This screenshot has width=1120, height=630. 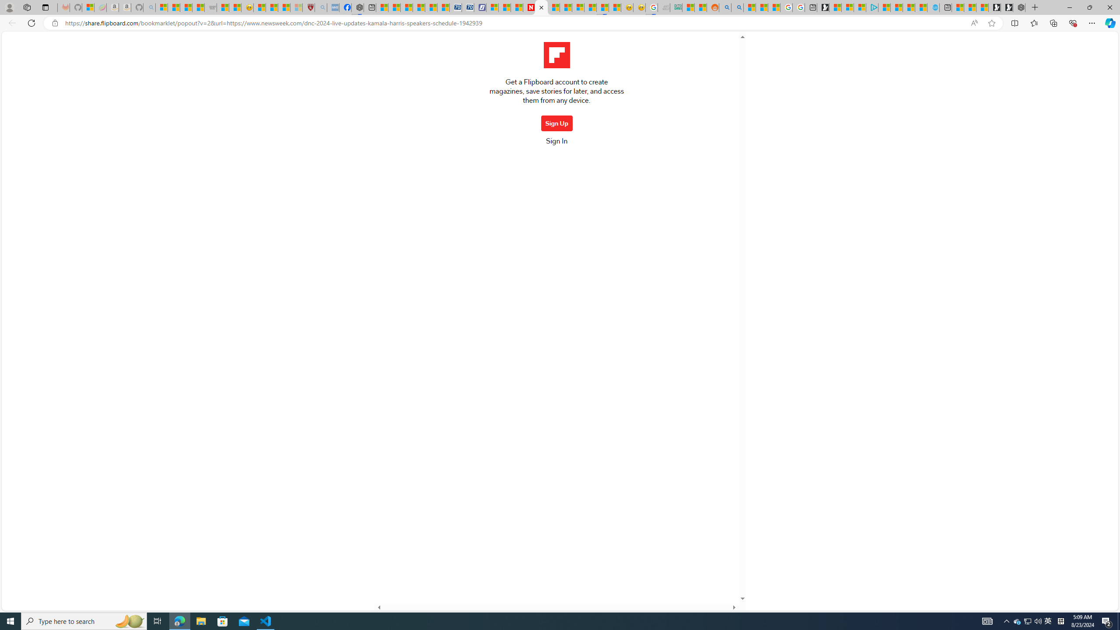 What do you see at coordinates (688, 7) in the screenshot?
I see `MSNBC - MSN` at bounding box center [688, 7].